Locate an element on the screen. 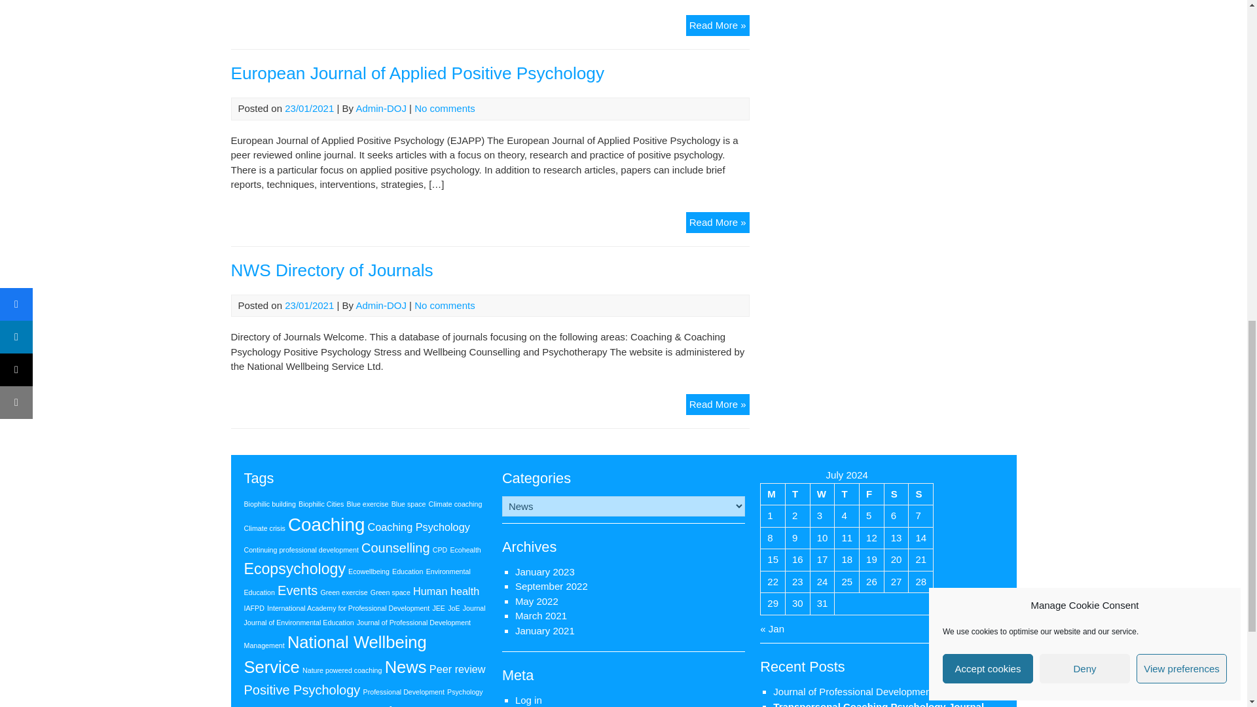 This screenshot has height=707, width=1257. Sunday is located at coordinates (921, 494).